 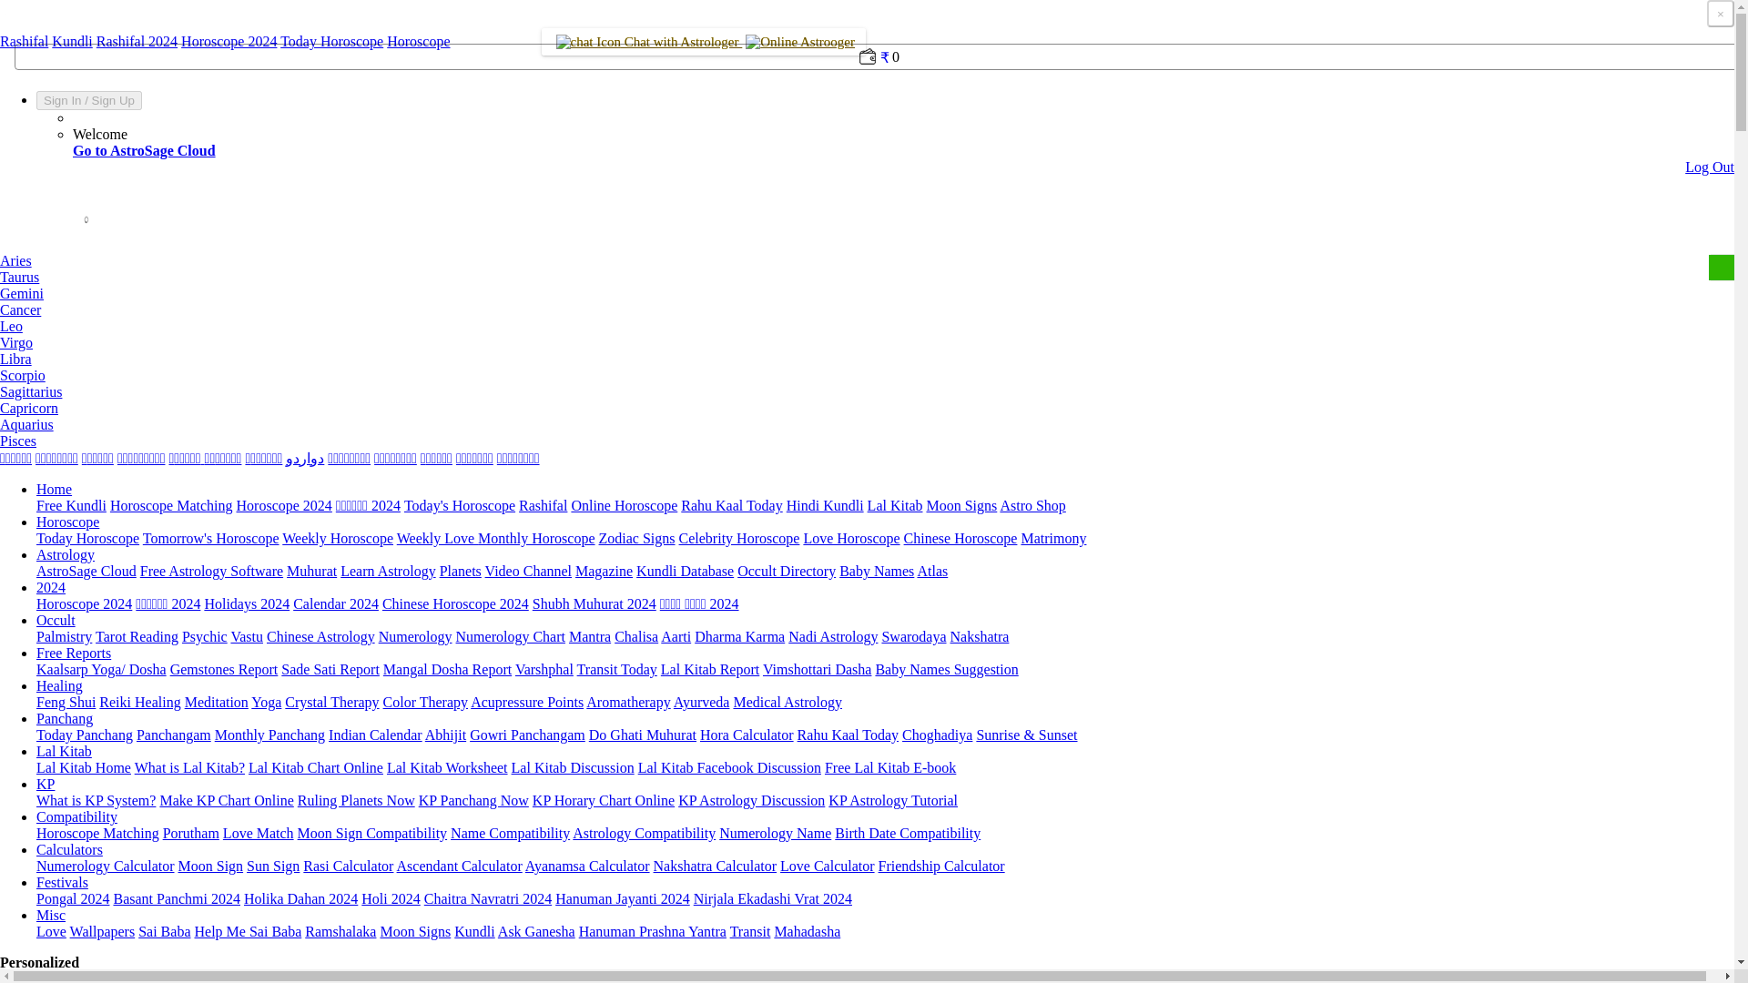 What do you see at coordinates (1709, 167) in the screenshot?
I see `Log Out` at bounding box center [1709, 167].